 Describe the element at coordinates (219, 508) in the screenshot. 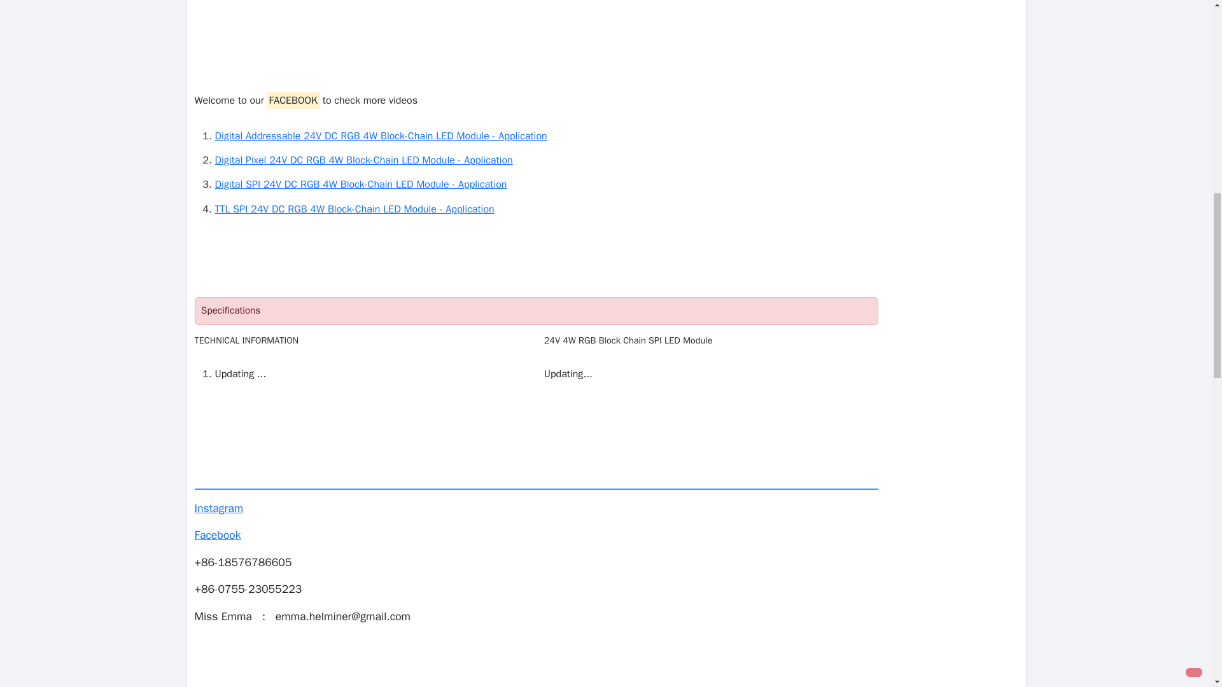

I see `Instagram` at that location.